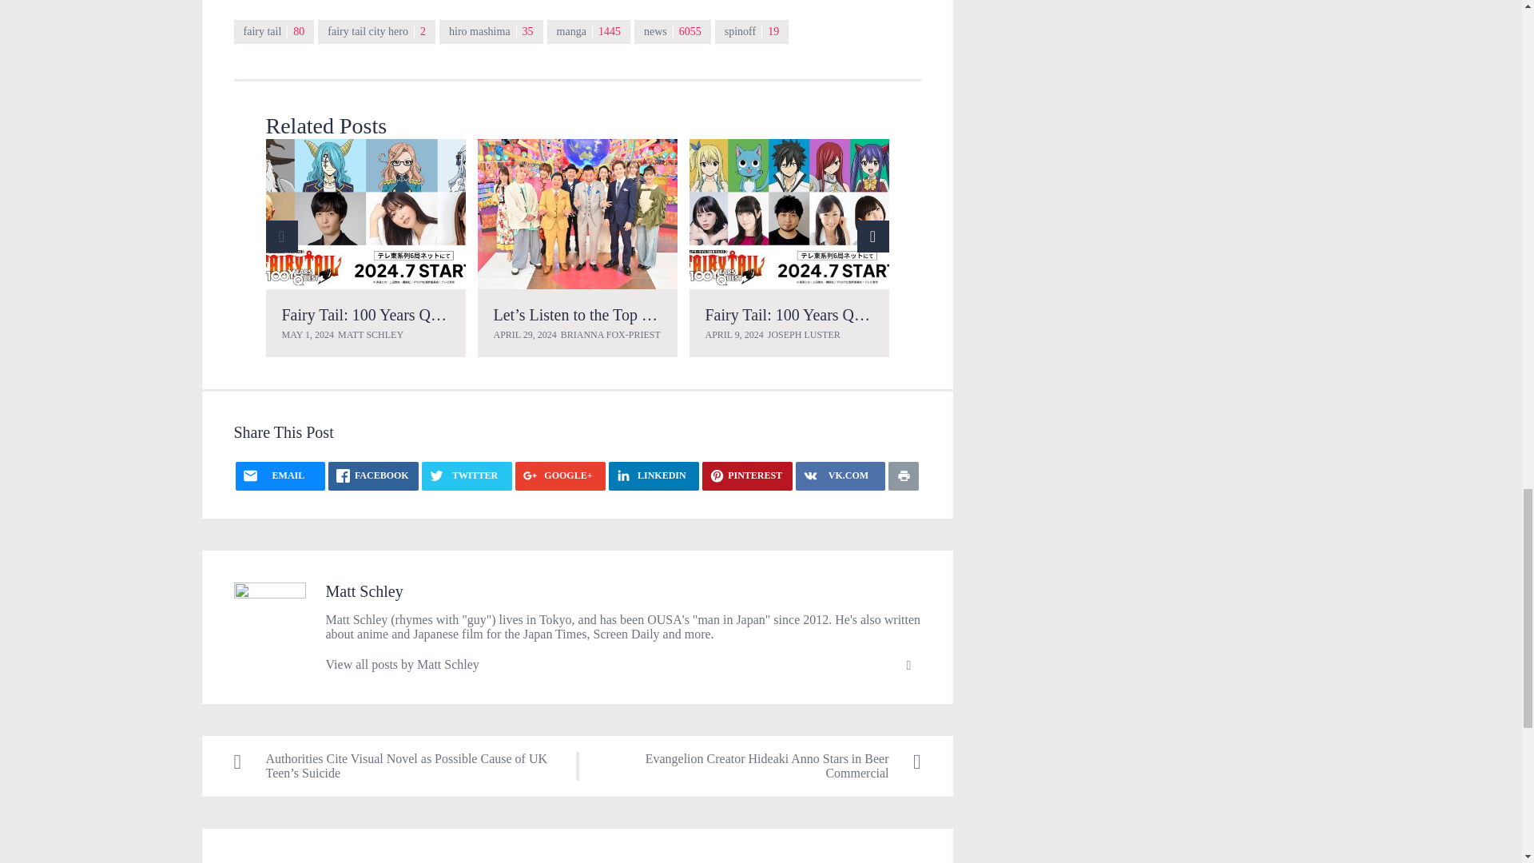 This screenshot has width=1534, height=863. What do you see at coordinates (475, 315) in the screenshot?
I see `Fairy Tail: 100 Years Quest Anime Adds New Cast Members` at bounding box center [475, 315].